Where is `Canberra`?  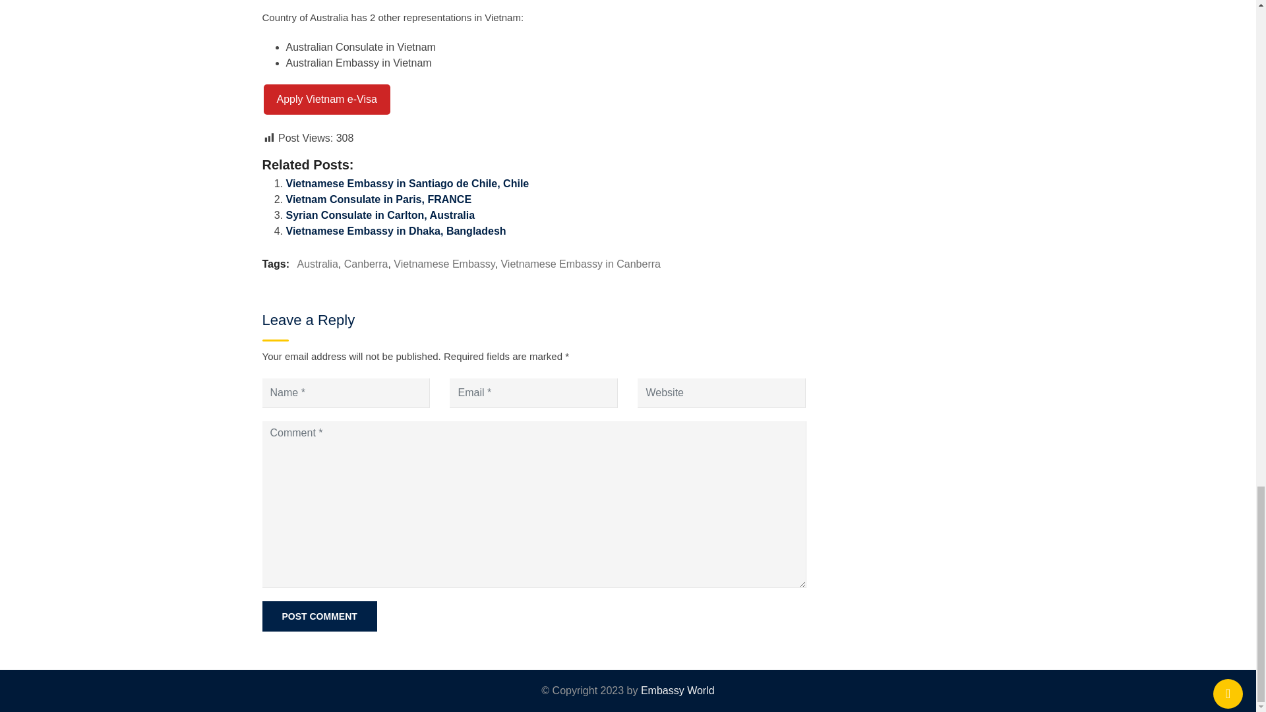 Canberra is located at coordinates (367, 264).